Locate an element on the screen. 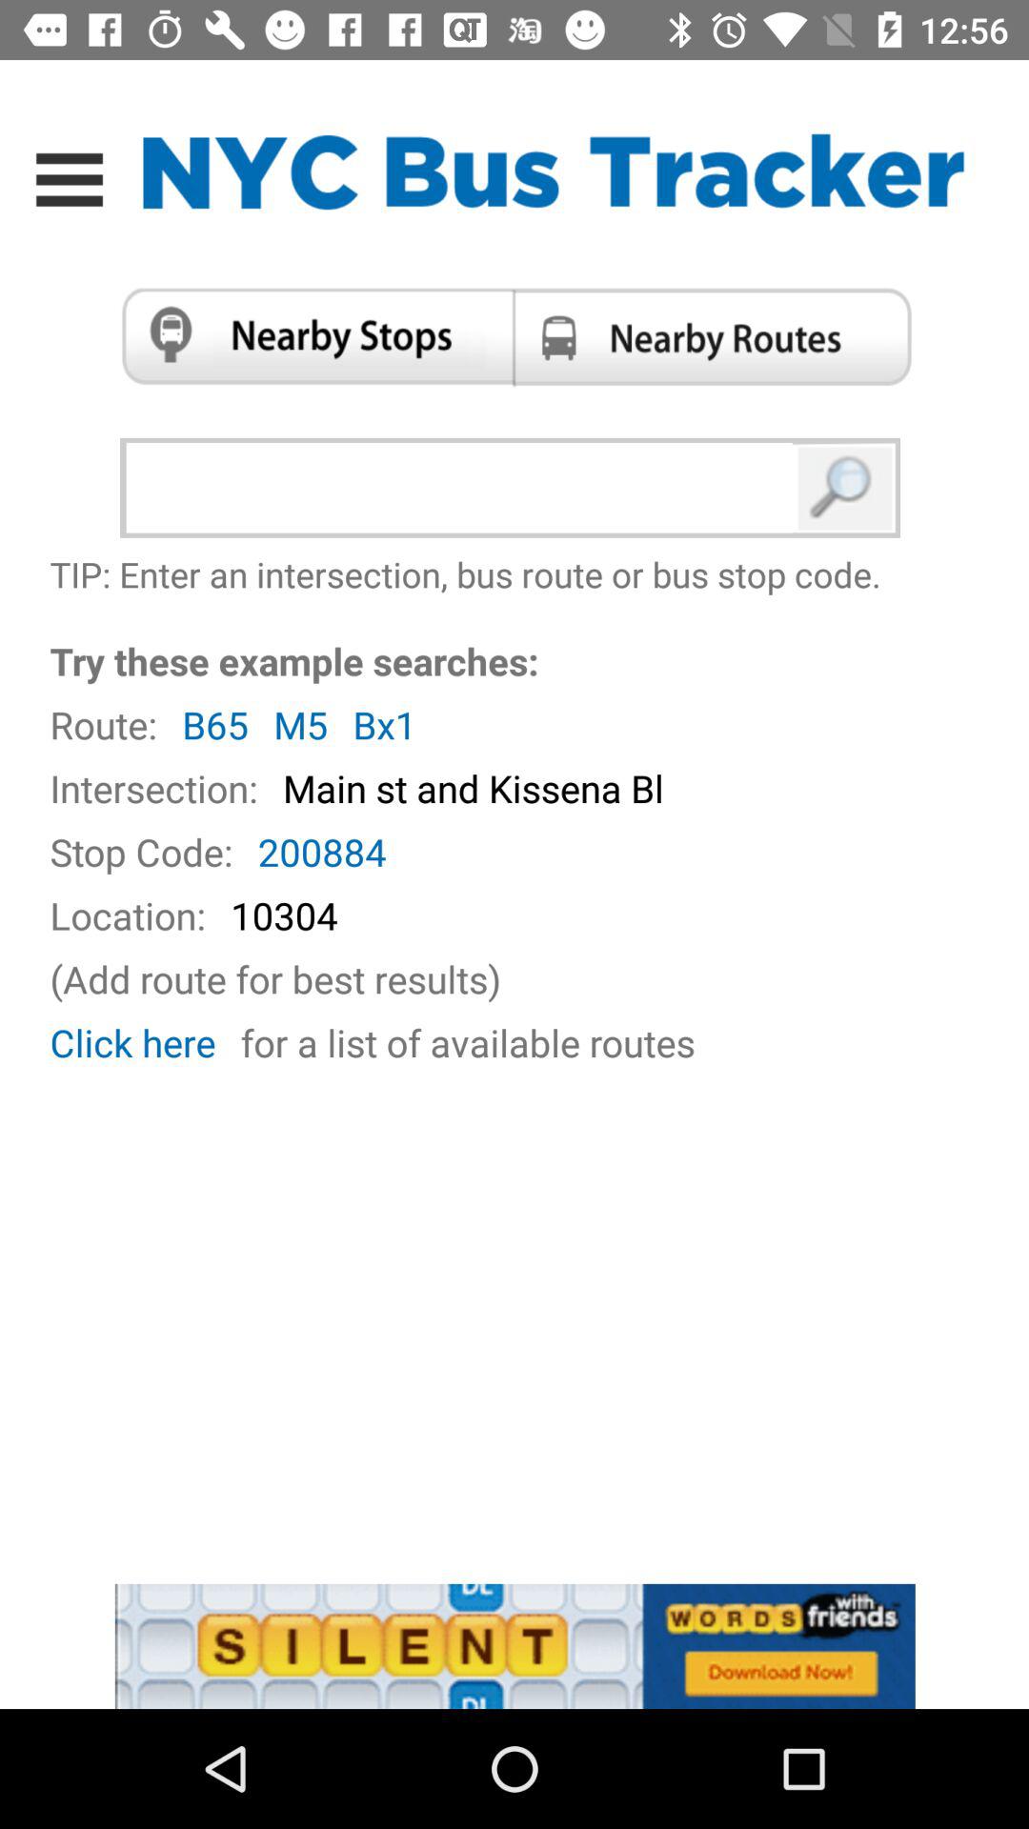  words with friends advertisement is located at coordinates (514, 1646).